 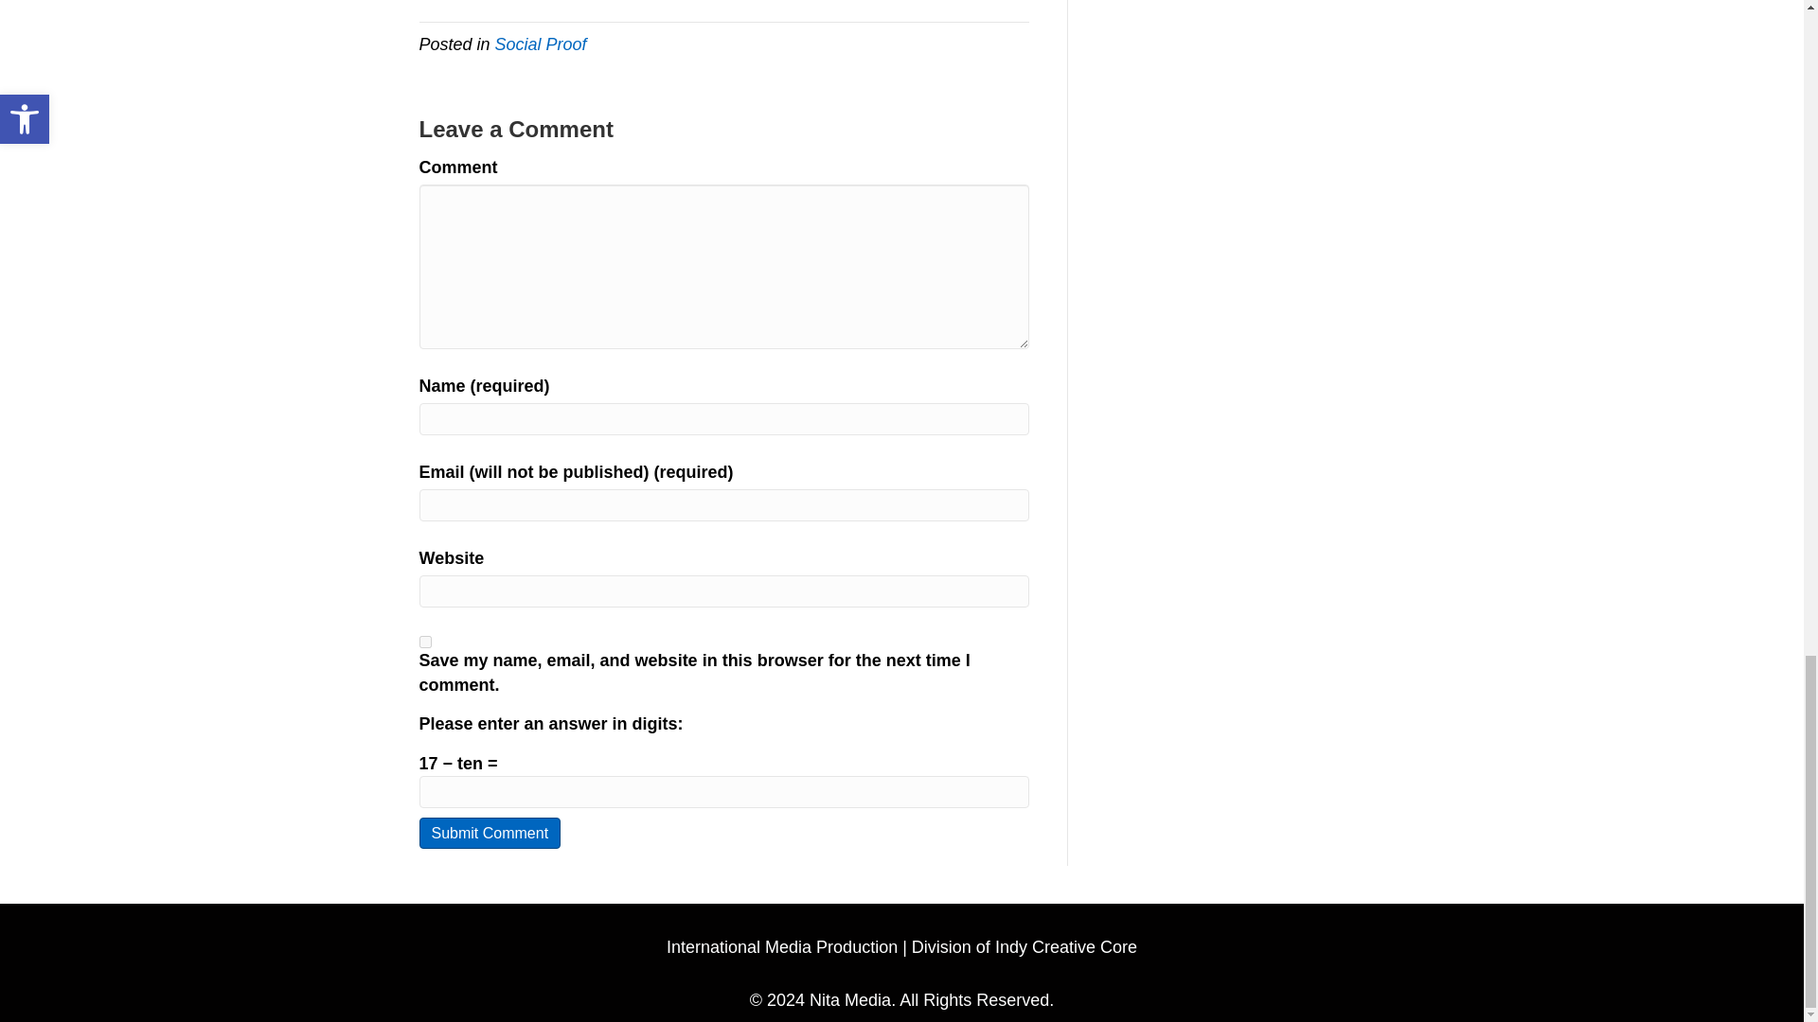 I want to click on Submit Comment, so click(x=489, y=833).